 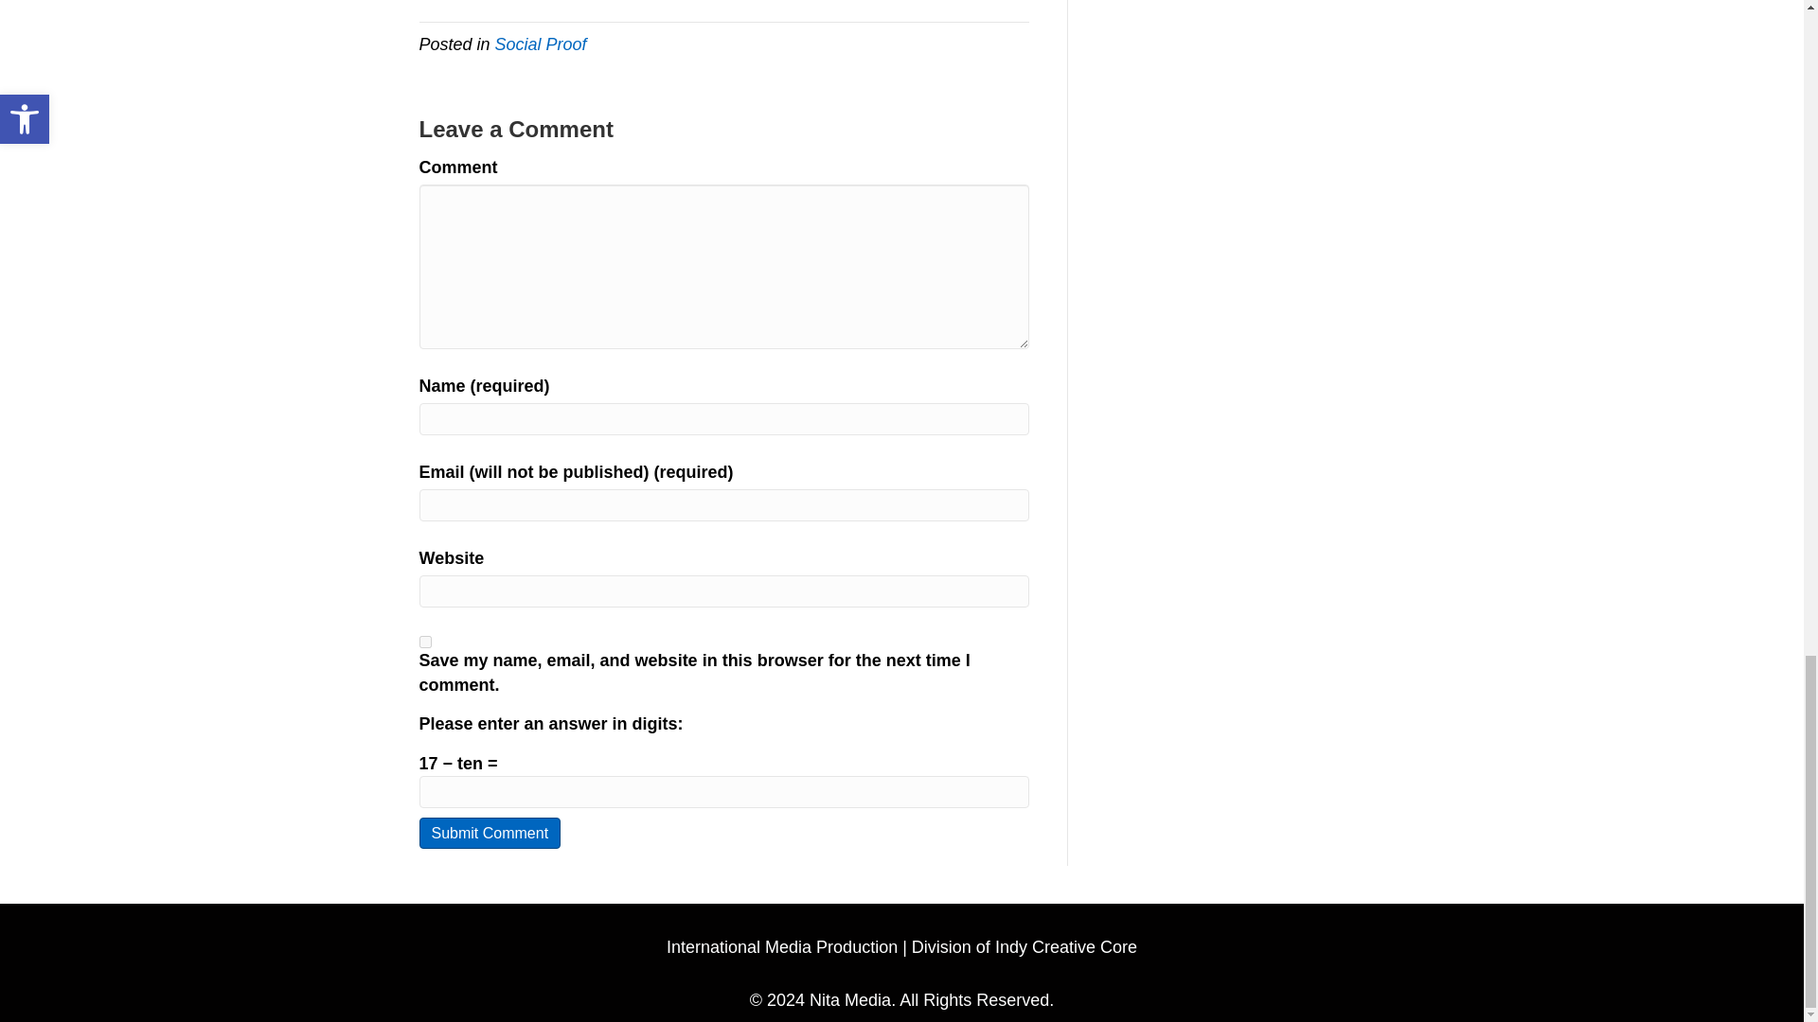 I want to click on Submit Comment, so click(x=489, y=833).